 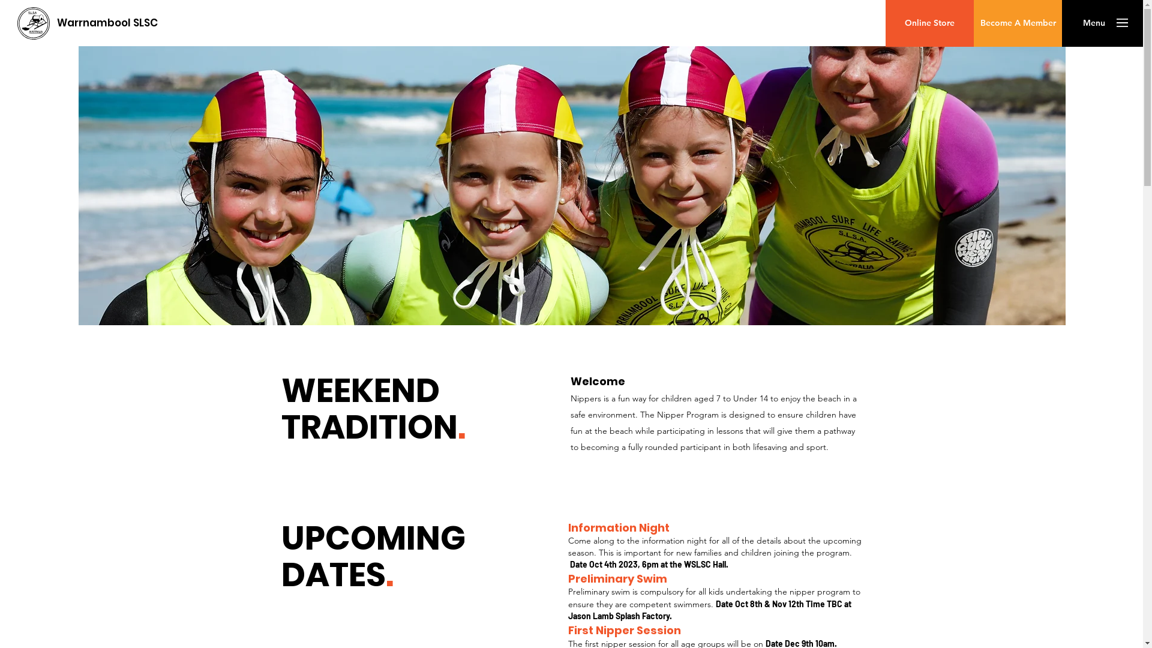 I want to click on Menu, so click(x=1094, y=23).